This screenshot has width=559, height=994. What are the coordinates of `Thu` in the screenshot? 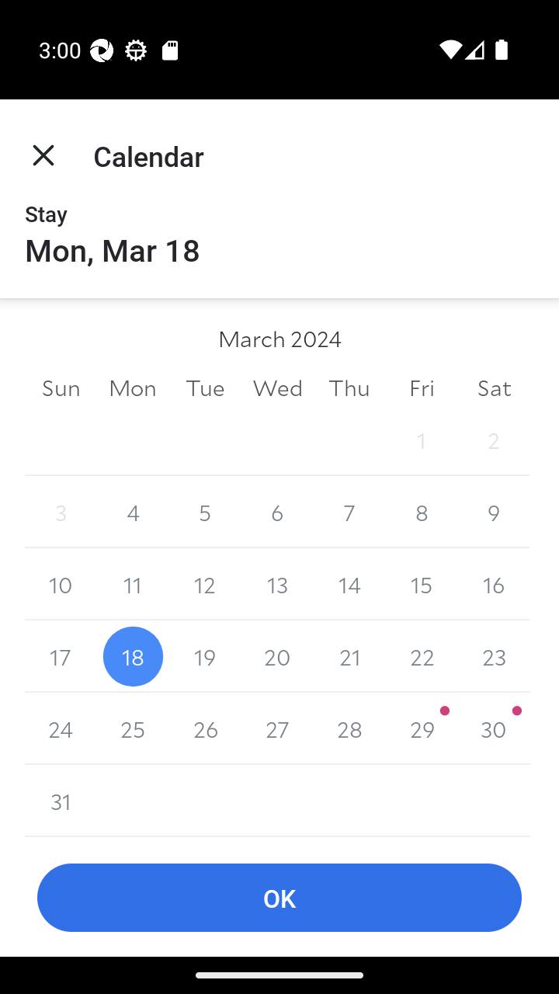 It's located at (349, 387).